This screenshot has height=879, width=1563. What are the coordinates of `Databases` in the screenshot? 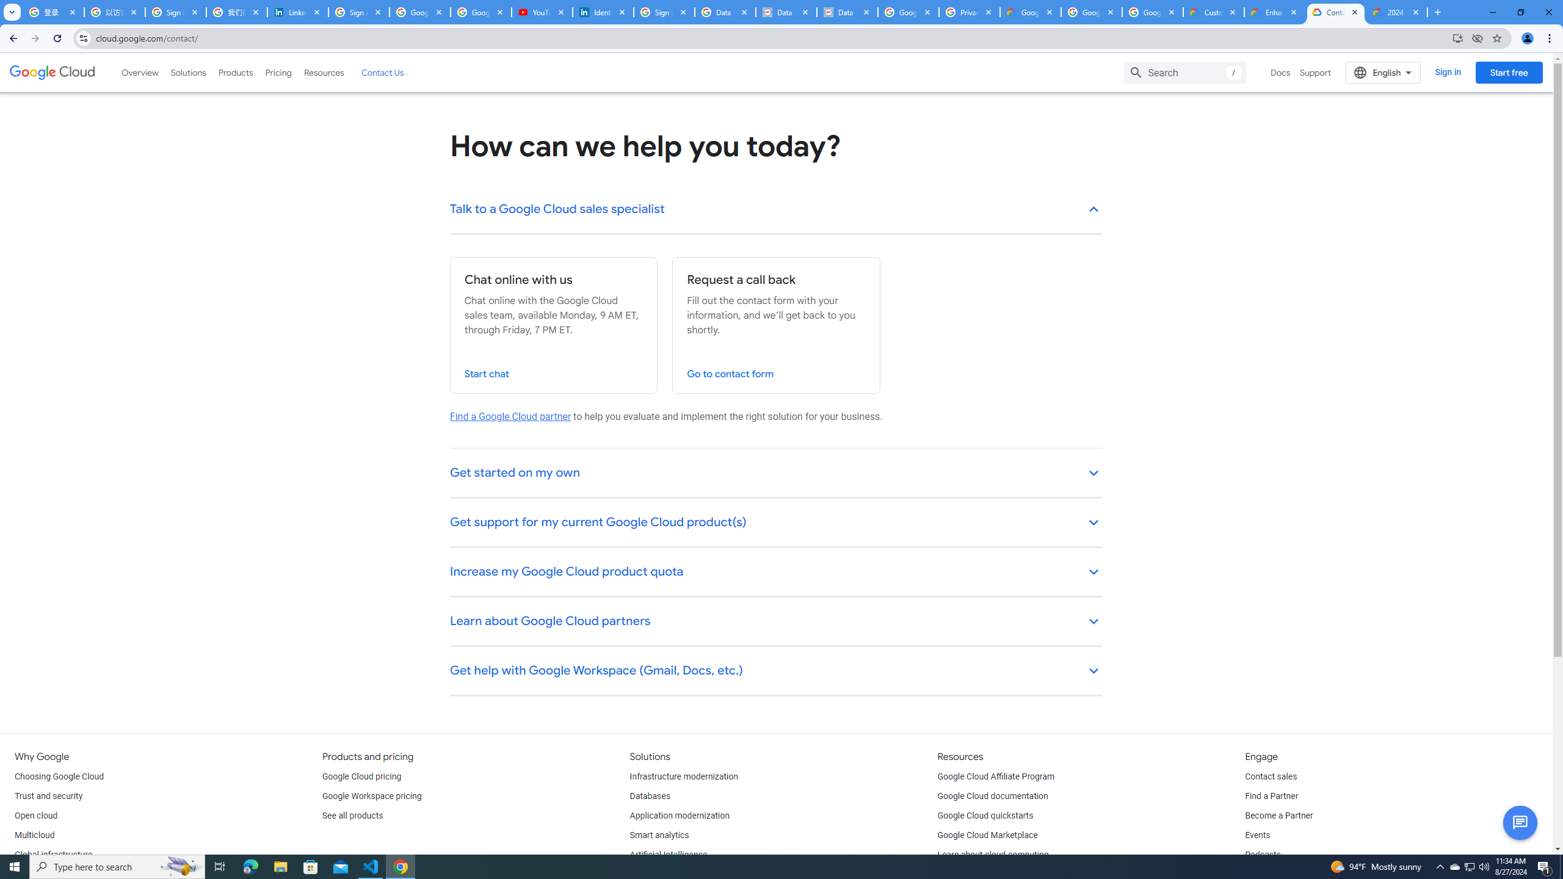 It's located at (650, 796).